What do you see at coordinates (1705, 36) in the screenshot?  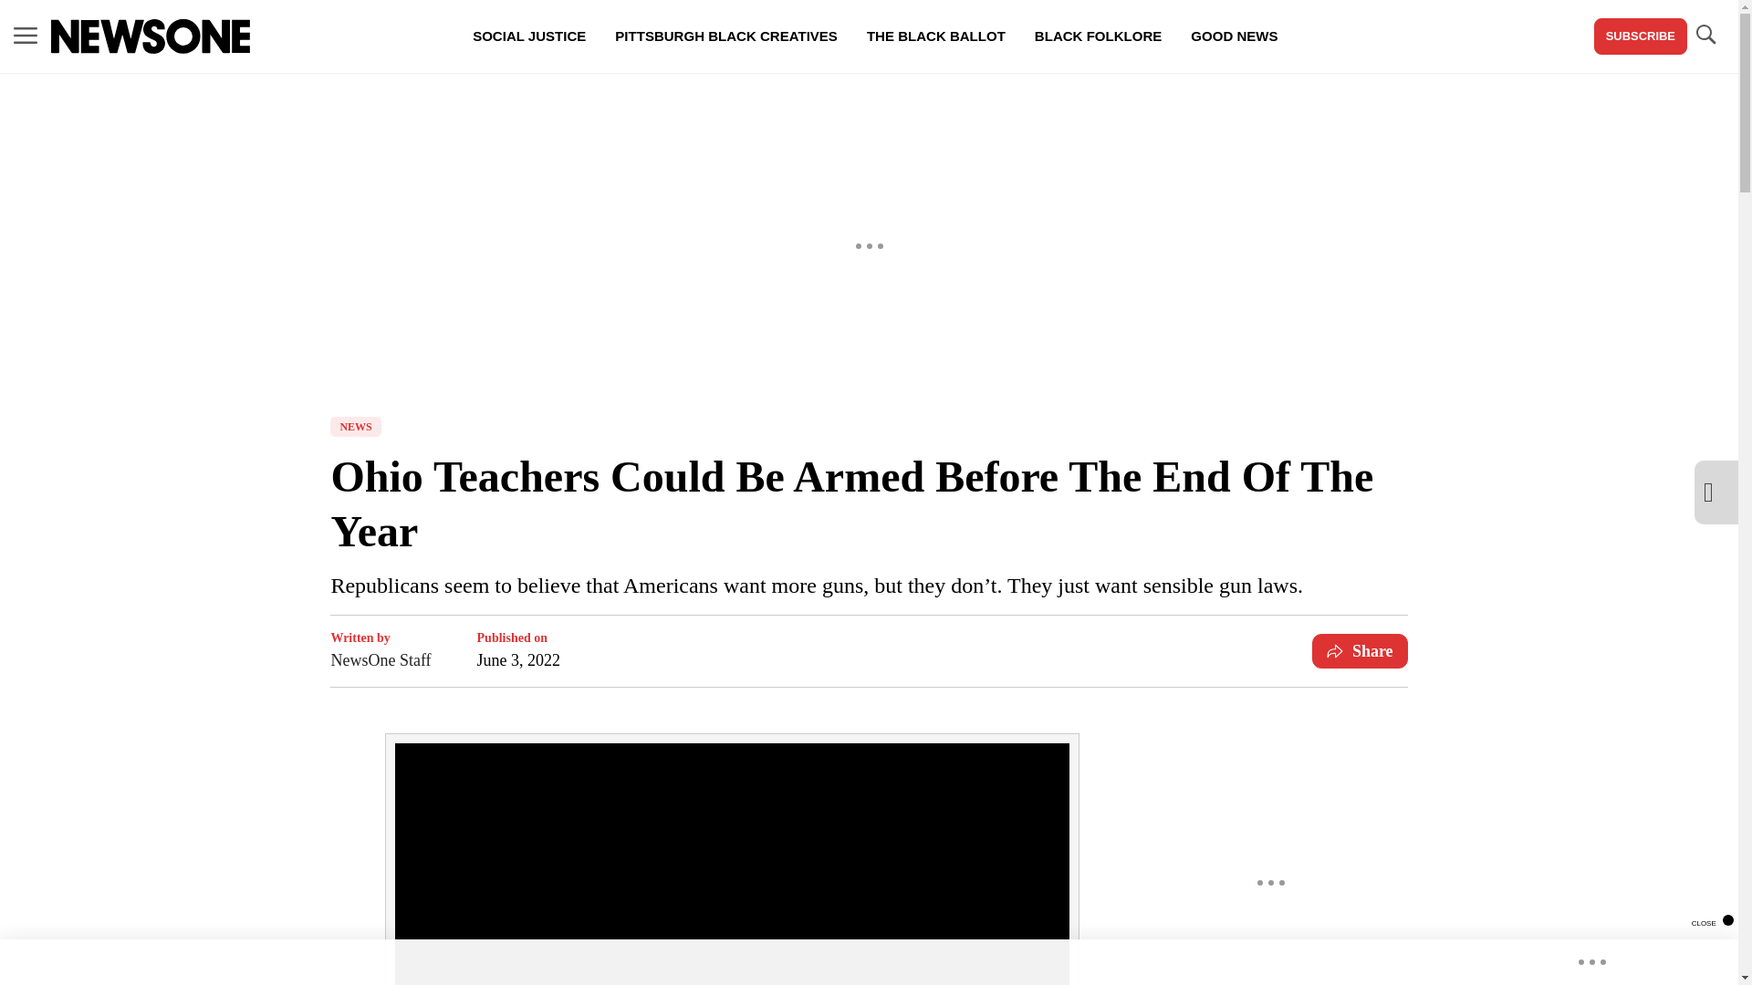 I see `TOGGLE SEARCH` at bounding box center [1705, 36].